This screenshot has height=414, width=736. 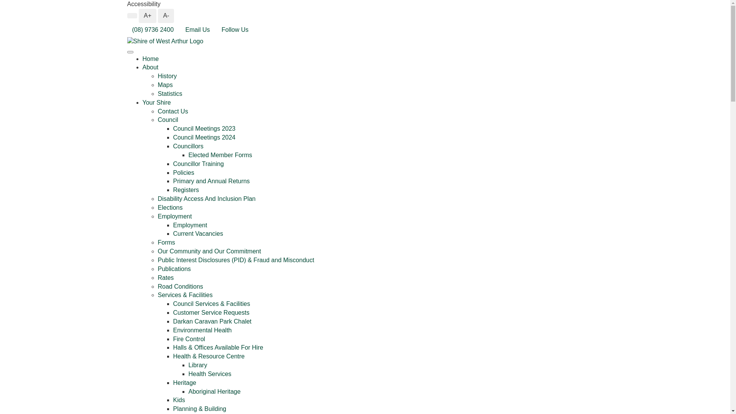 I want to click on Contact Us, so click(x=173, y=111).